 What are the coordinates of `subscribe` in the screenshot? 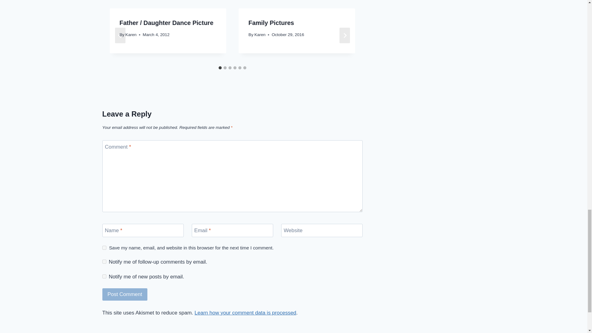 It's located at (104, 261).